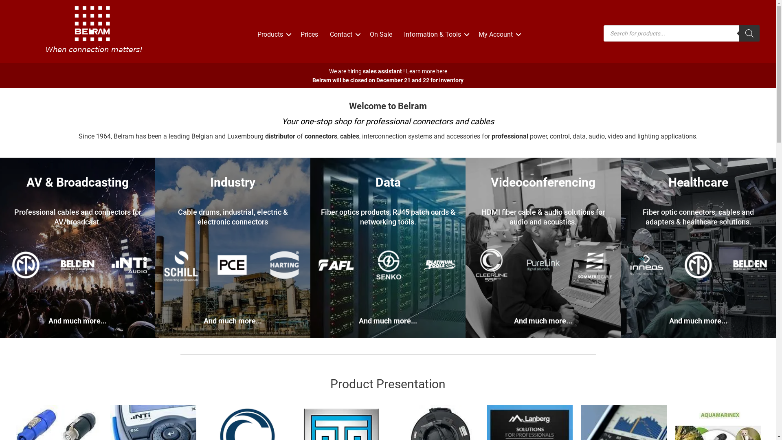 This screenshot has width=782, height=440. I want to click on And much more..., so click(388, 321).